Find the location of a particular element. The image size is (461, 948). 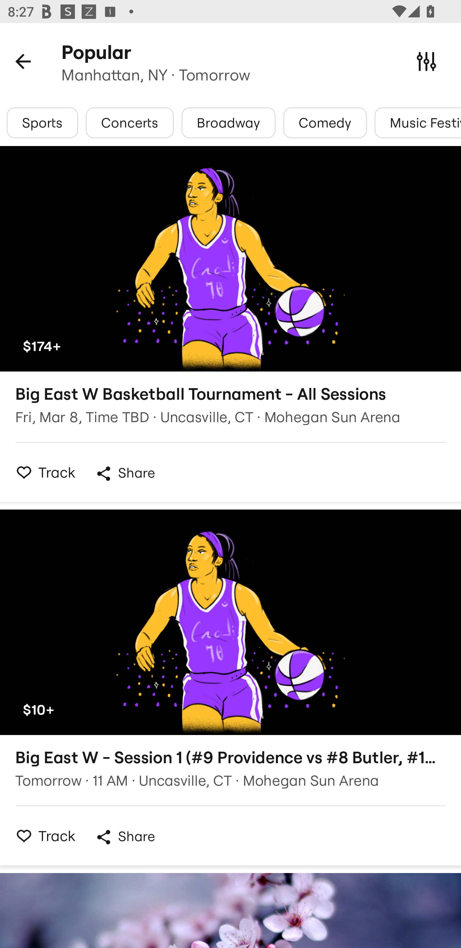

Broadway is located at coordinates (229, 123).